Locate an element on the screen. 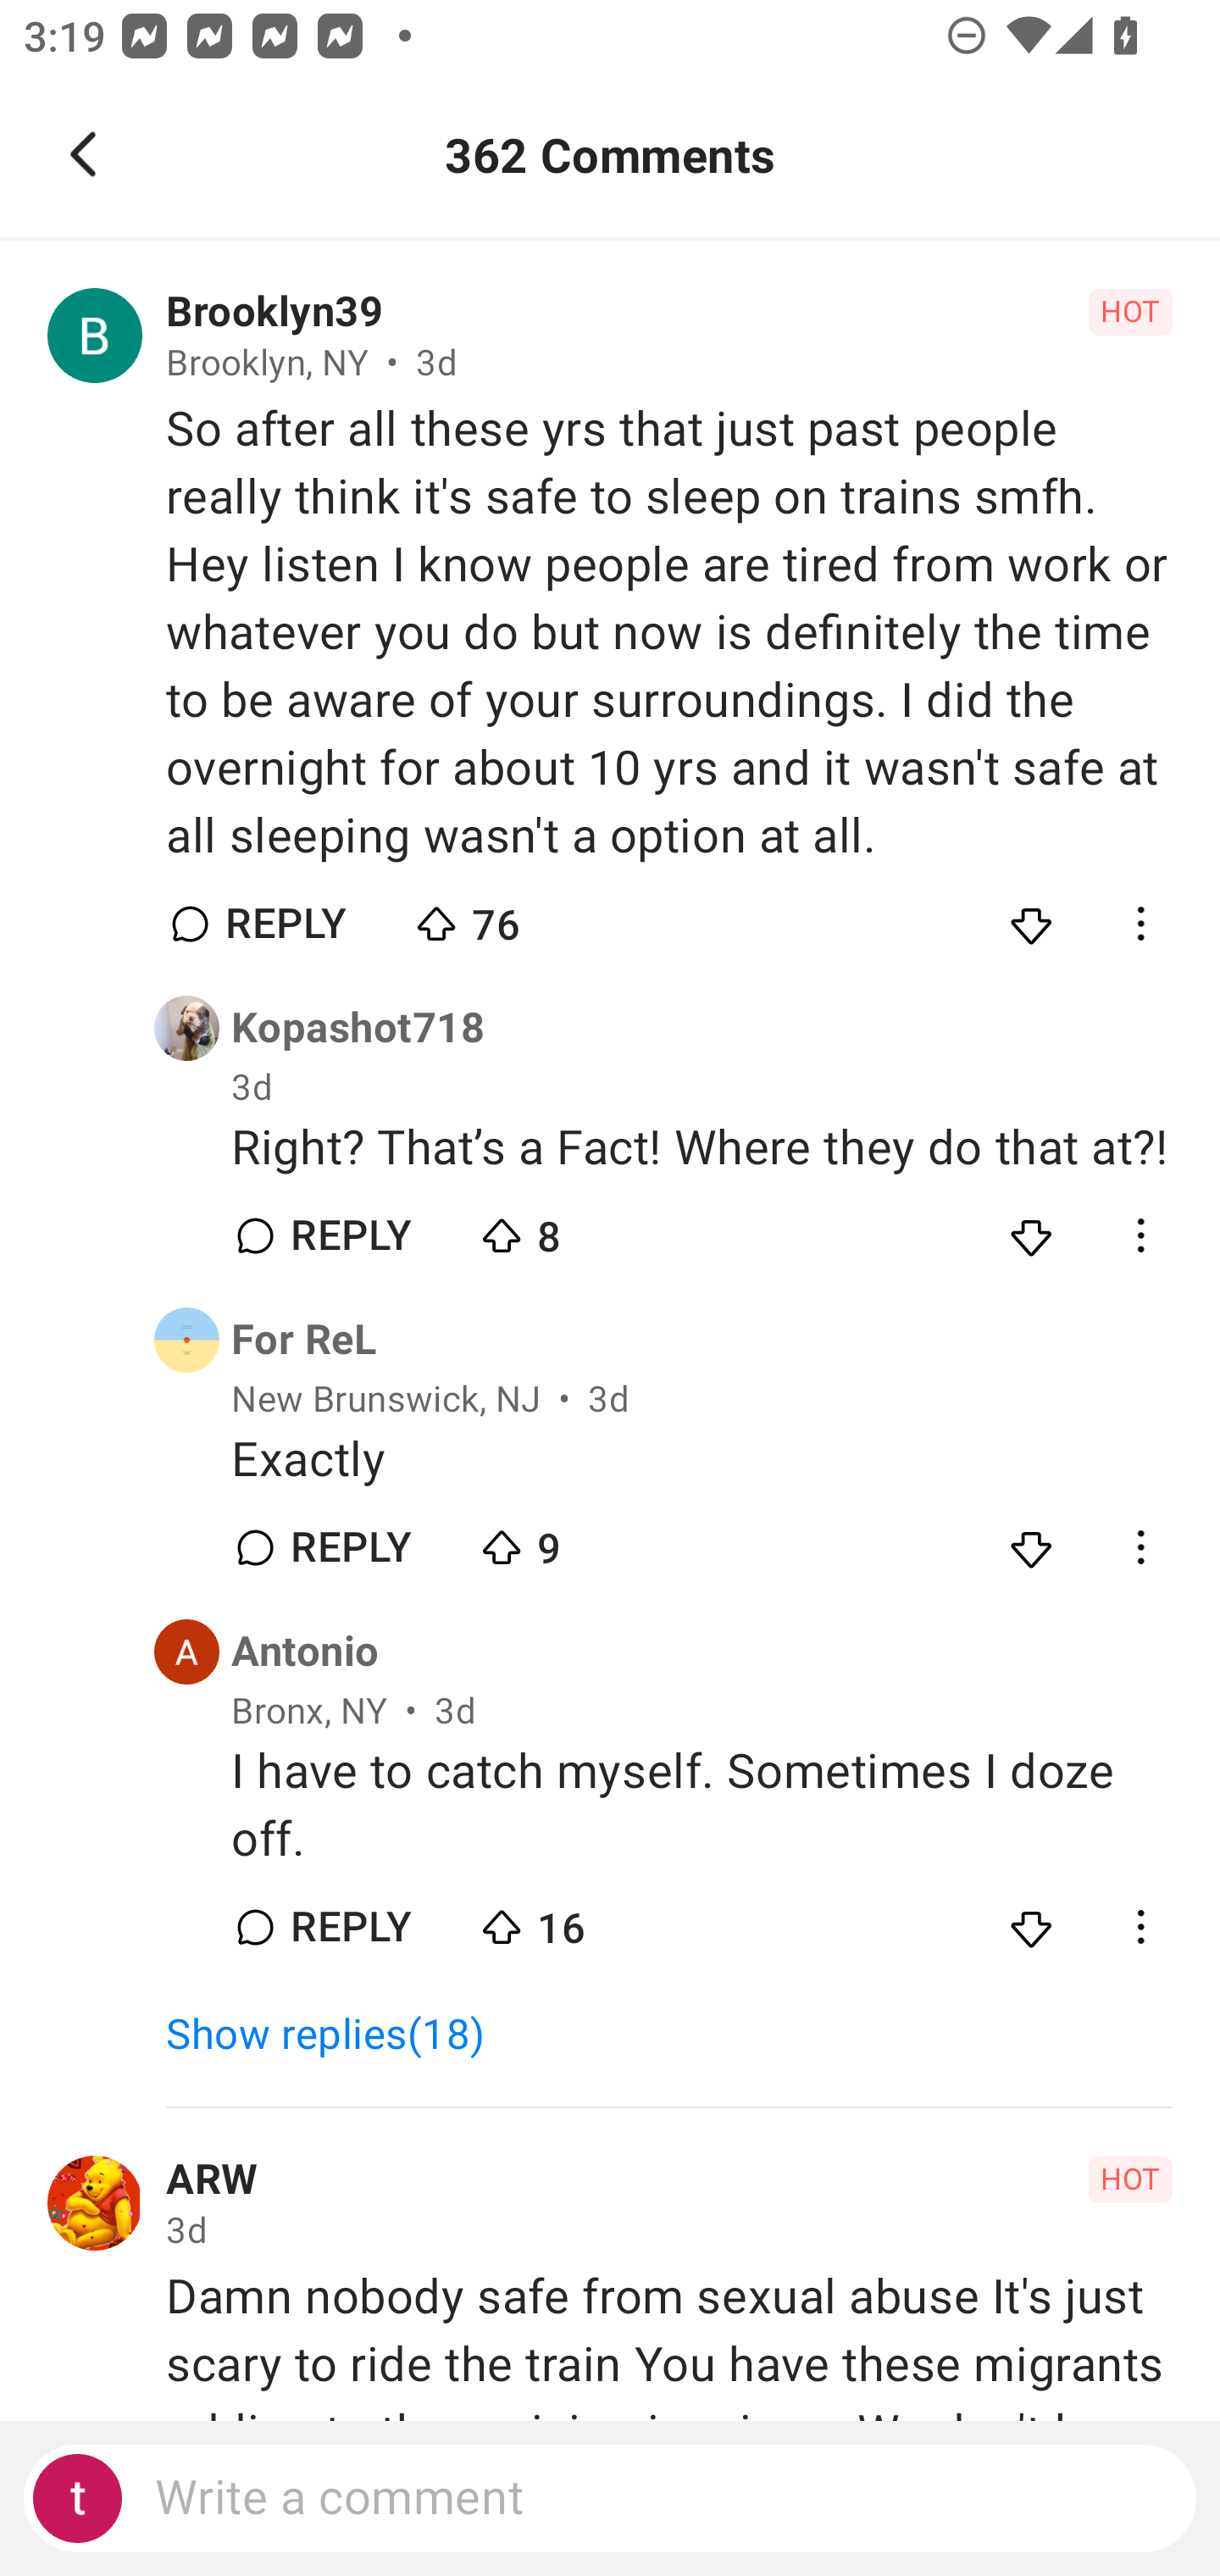  Navigate up is located at coordinates (83, 154).